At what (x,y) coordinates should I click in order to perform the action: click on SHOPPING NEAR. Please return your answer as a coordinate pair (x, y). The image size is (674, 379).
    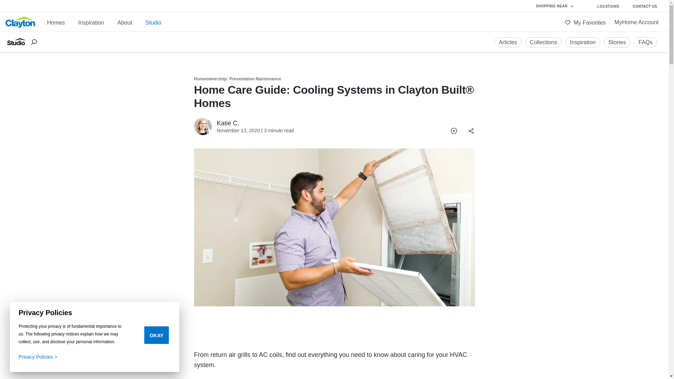
    Looking at the image, I should click on (559, 7).